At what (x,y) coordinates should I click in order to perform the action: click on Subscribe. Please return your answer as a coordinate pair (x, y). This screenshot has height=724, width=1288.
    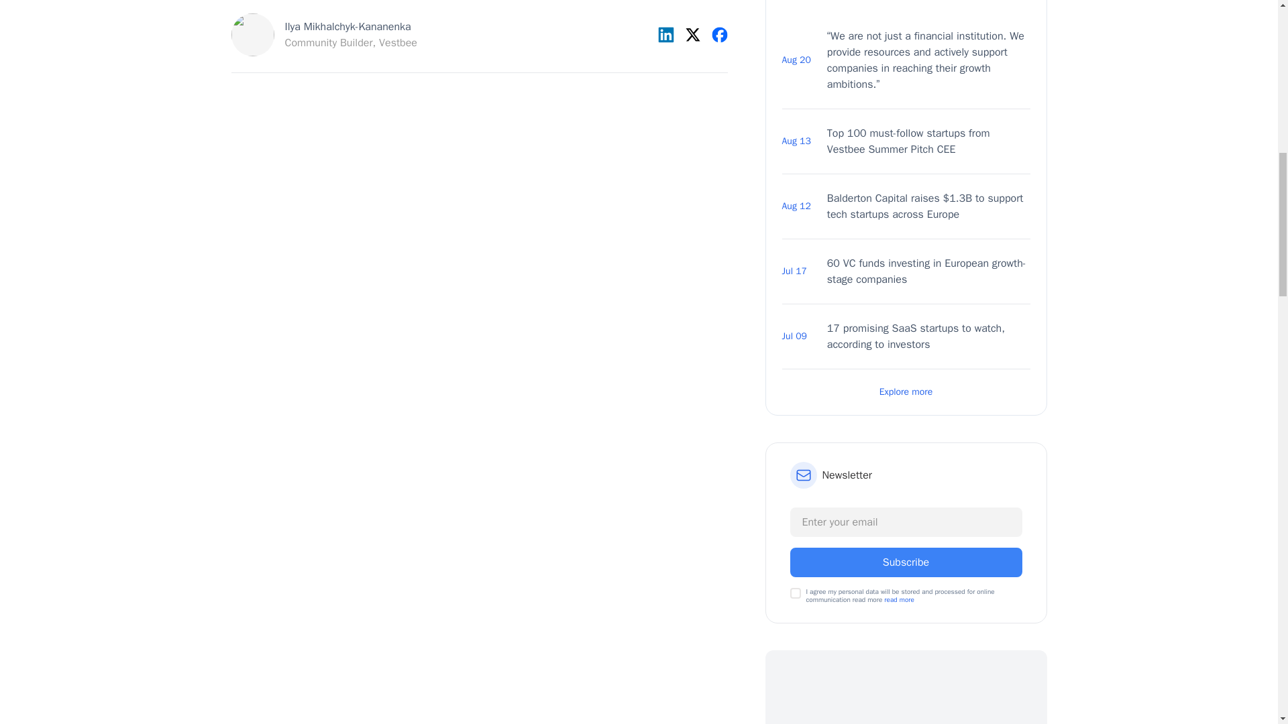
    Looking at the image, I should click on (692, 34).